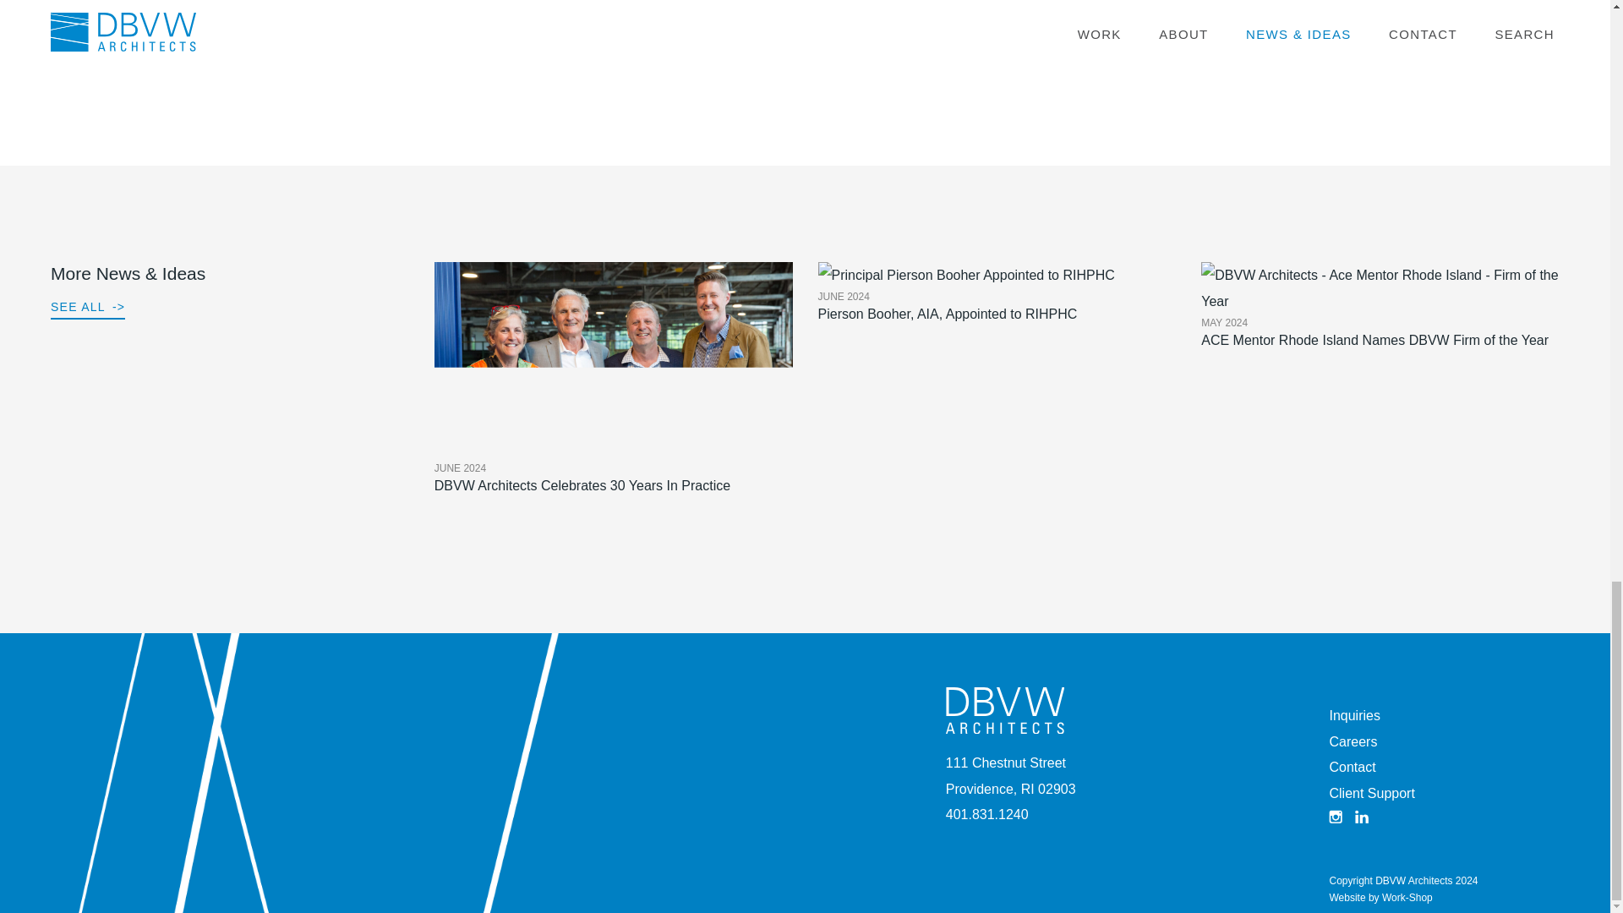 The width and height of the screenshot is (1623, 913). Describe the element at coordinates (997, 318) in the screenshot. I see `Contact` at that location.